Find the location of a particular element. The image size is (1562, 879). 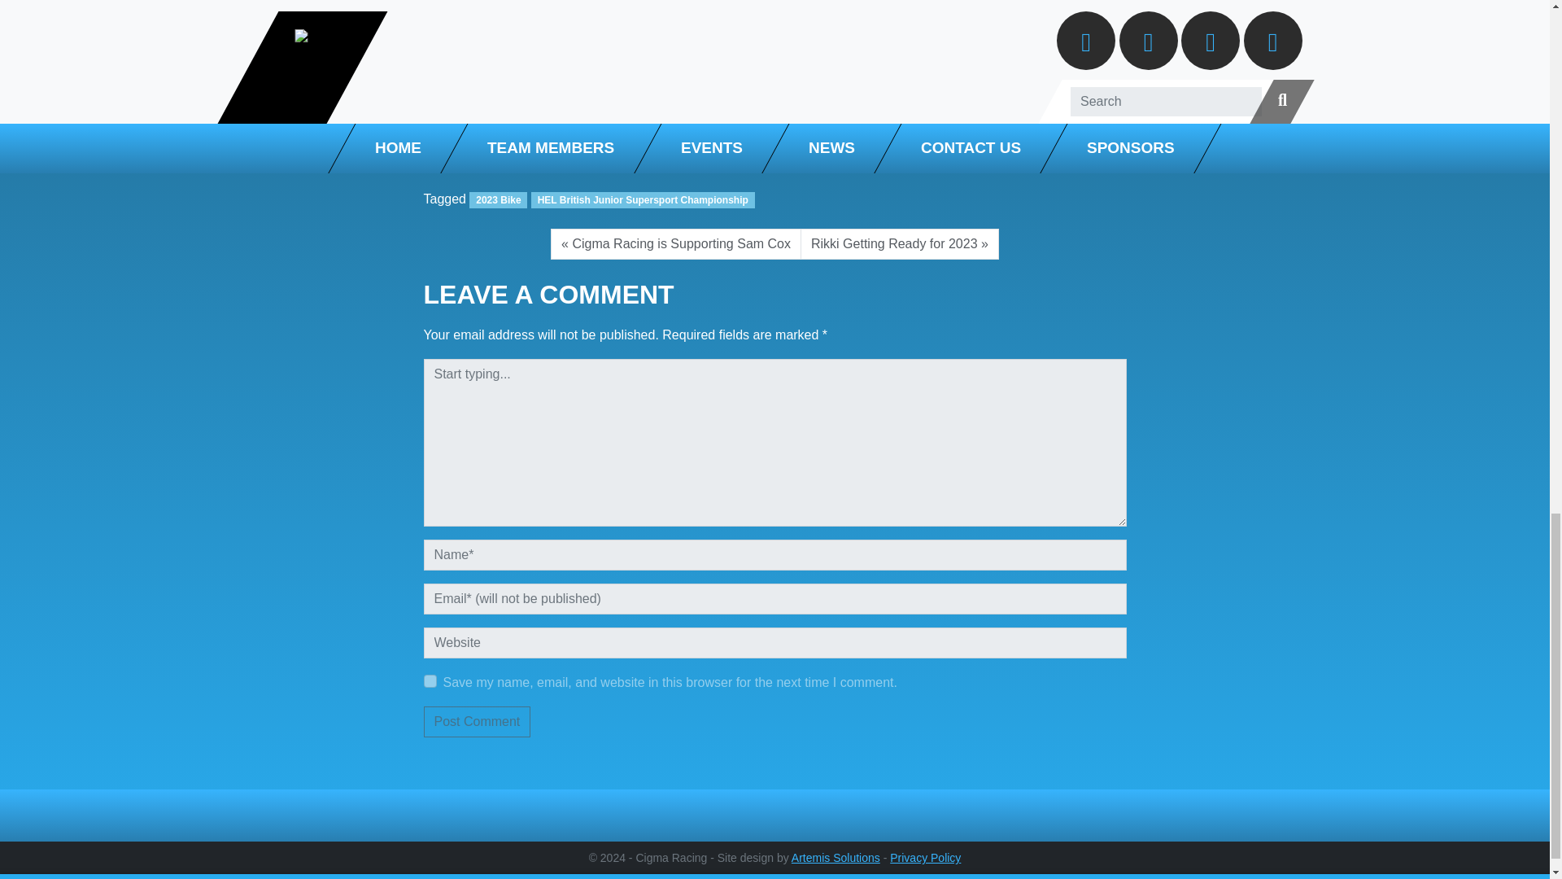

Artemis Solutions is located at coordinates (836, 858).